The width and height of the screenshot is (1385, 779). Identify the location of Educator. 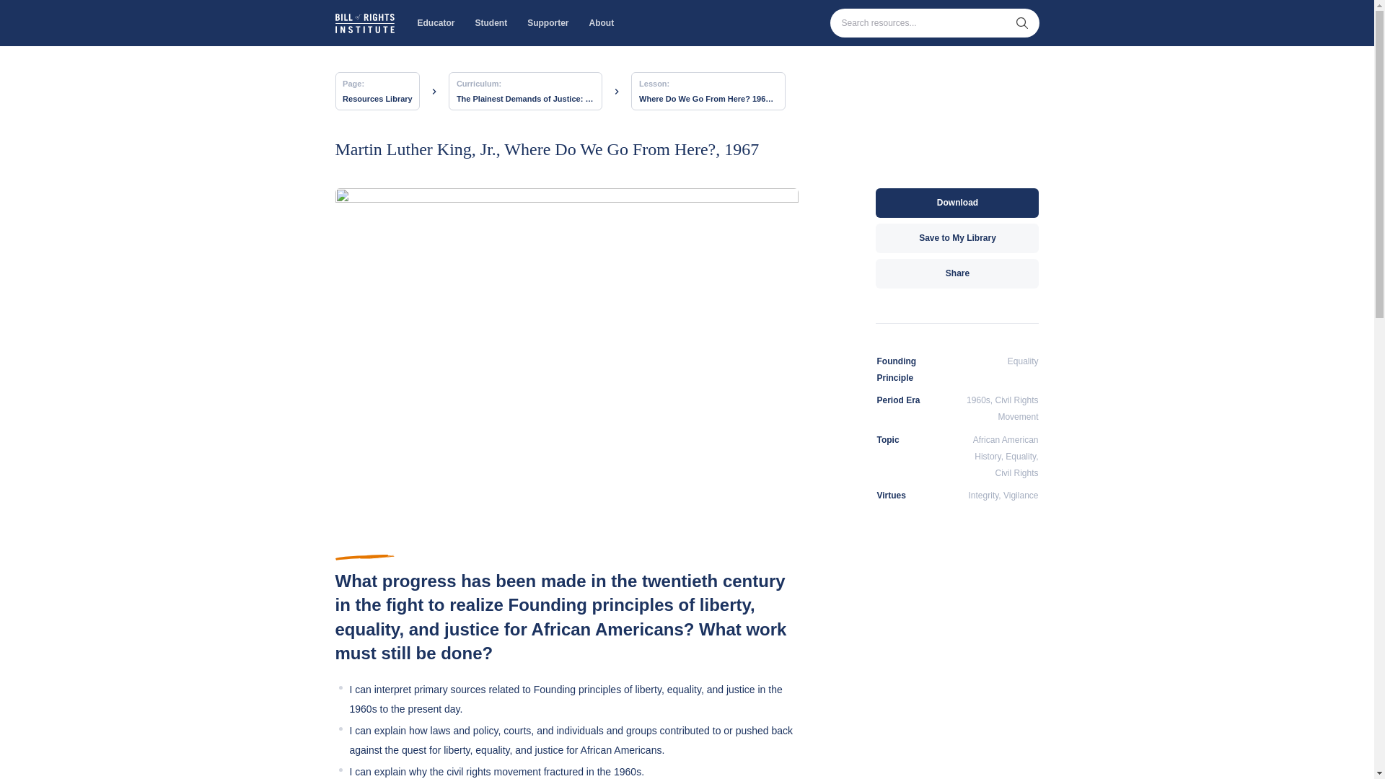
(436, 23).